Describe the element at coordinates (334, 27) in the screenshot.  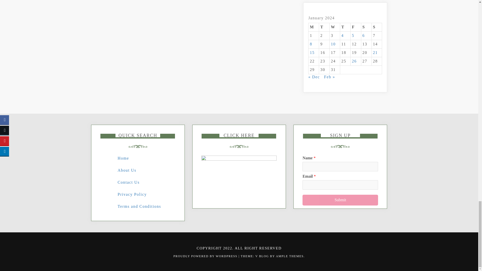
I see `Wednesday` at that location.